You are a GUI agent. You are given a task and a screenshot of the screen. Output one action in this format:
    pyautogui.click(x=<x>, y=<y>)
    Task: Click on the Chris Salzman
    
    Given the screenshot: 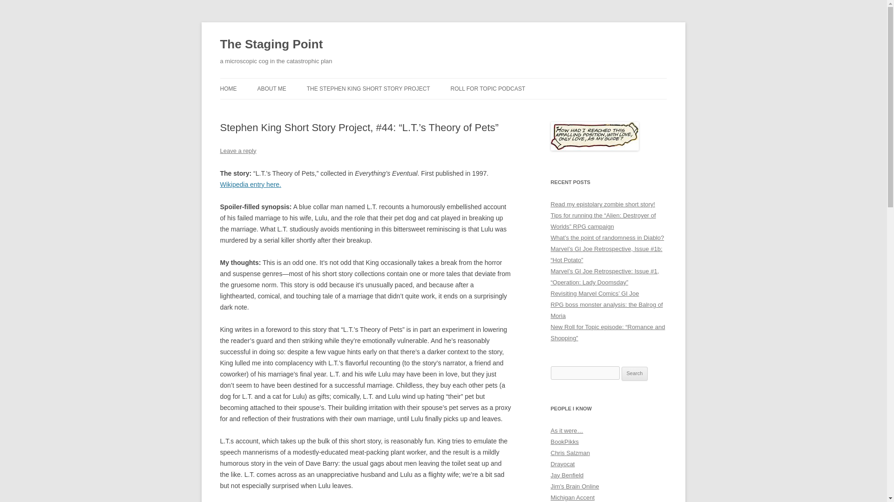 What is the action you would take?
    pyautogui.click(x=570, y=453)
    